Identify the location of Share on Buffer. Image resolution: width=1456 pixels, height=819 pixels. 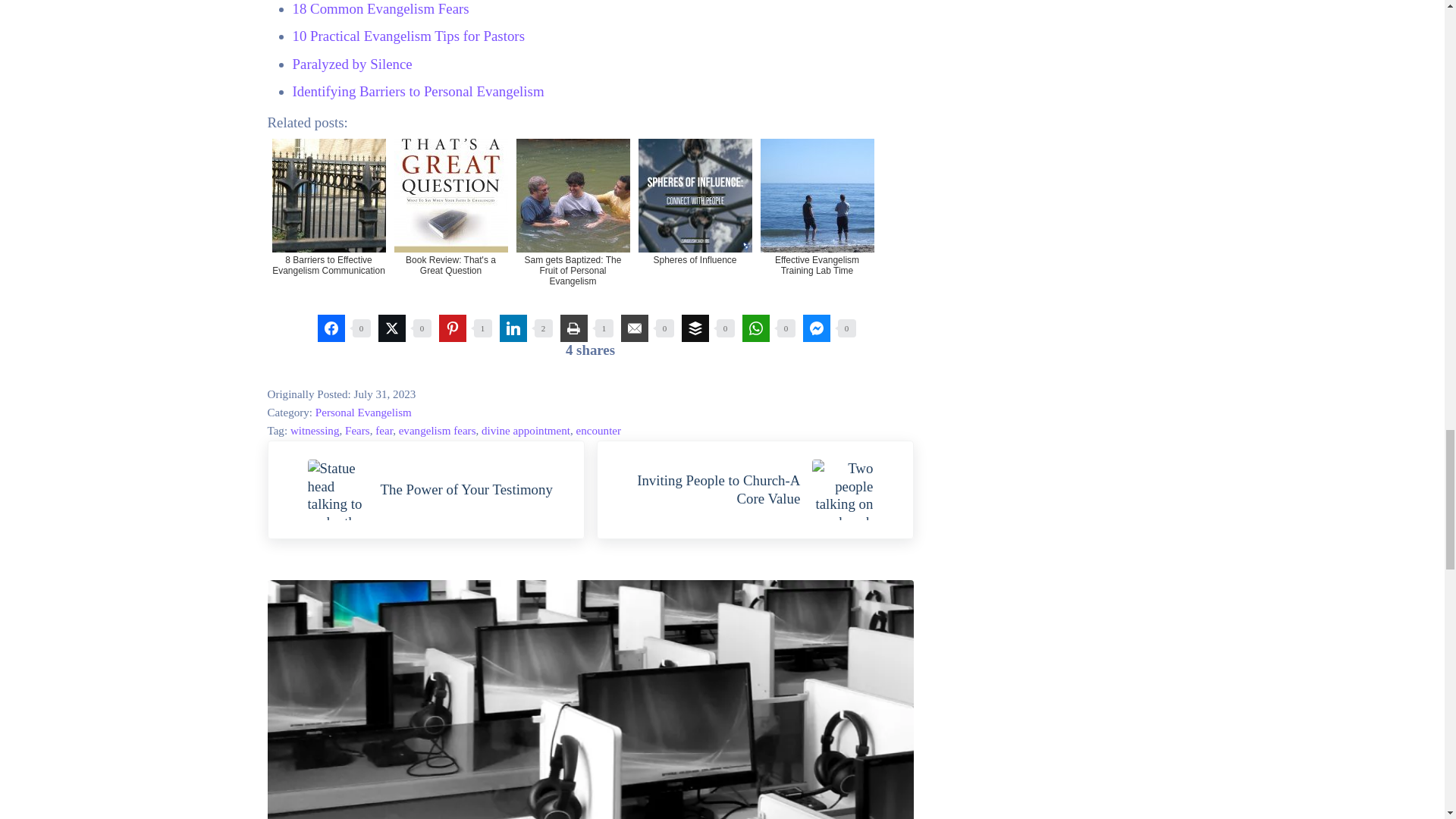
(695, 328).